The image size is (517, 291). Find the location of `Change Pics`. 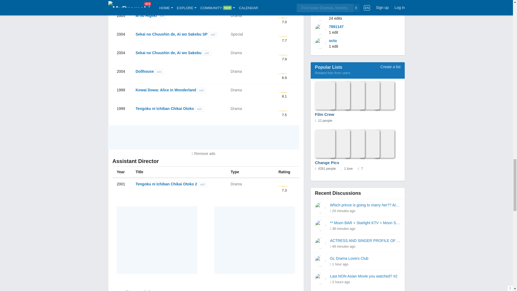

Change Pics is located at coordinates (327, 163).